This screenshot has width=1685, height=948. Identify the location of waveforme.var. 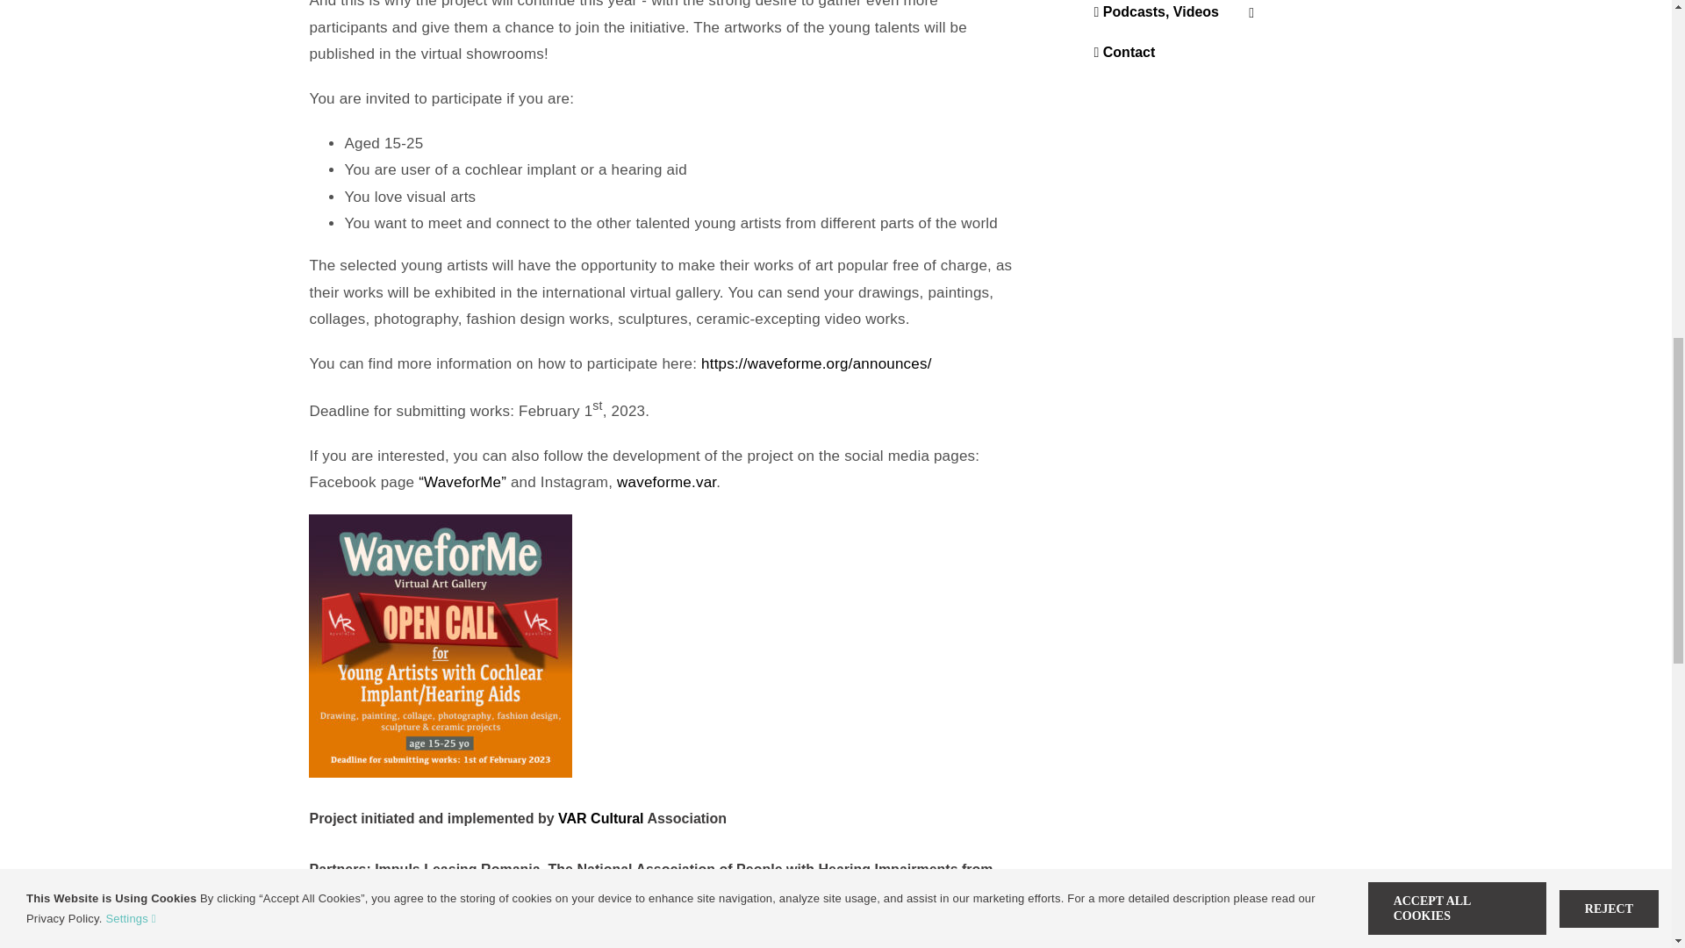
(666, 483).